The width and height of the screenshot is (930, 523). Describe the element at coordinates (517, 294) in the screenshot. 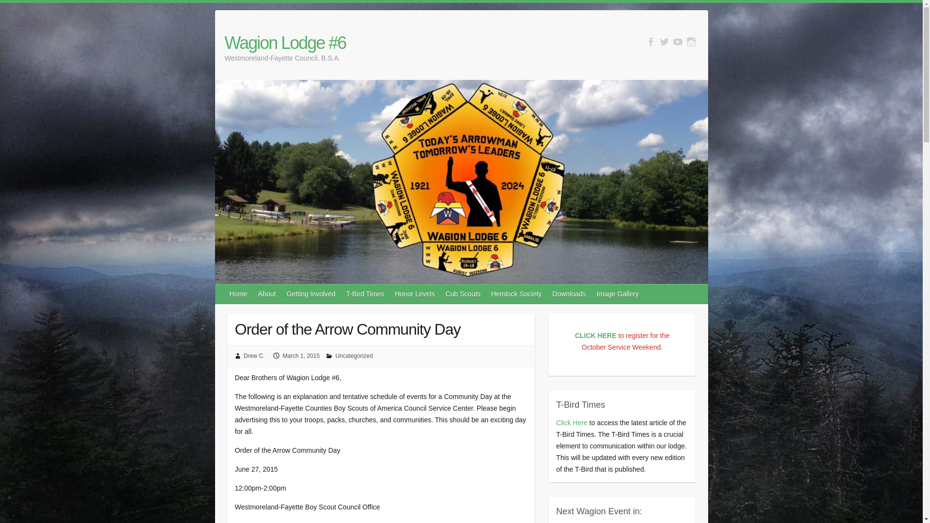

I see `Hemlock Society` at that location.